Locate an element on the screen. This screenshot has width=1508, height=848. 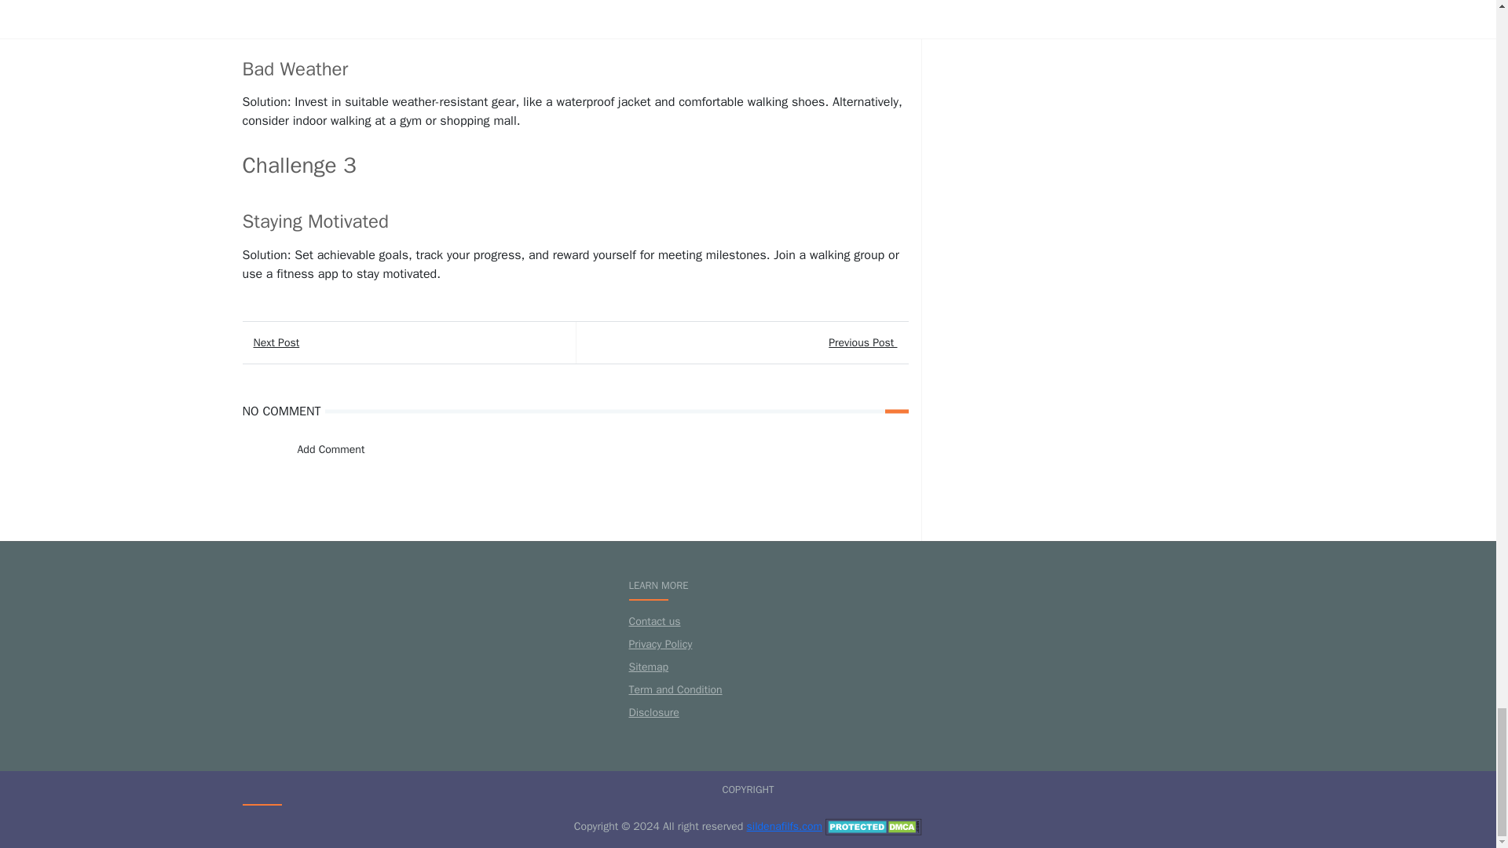
Disclosure is located at coordinates (653, 711).